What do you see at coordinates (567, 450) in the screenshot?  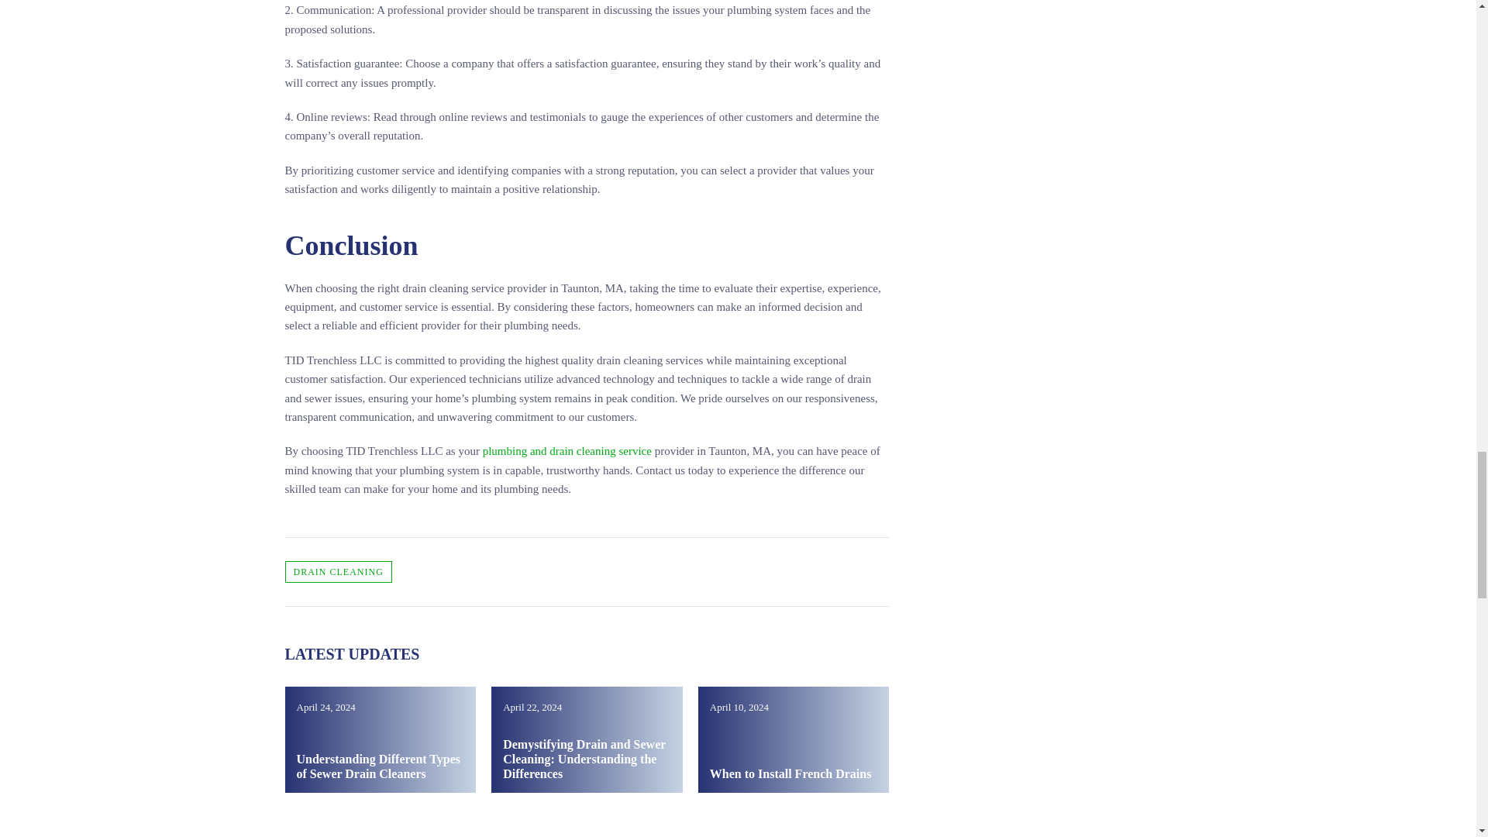 I see `plumbing and drain cleaning service` at bounding box center [567, 450].